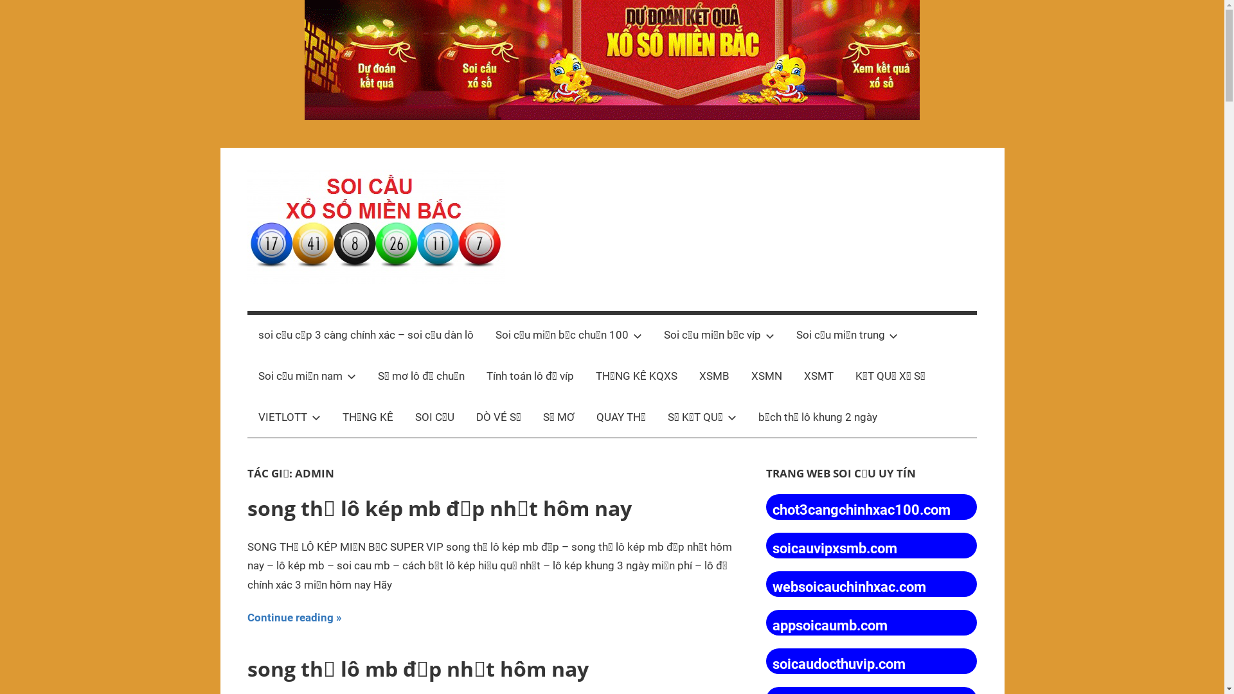 Image resolution: width=1234 pixels, height=694 pixels. Describe the element at coordinates (0, 0) in the screenshot. I see `Skip to content` at that location.